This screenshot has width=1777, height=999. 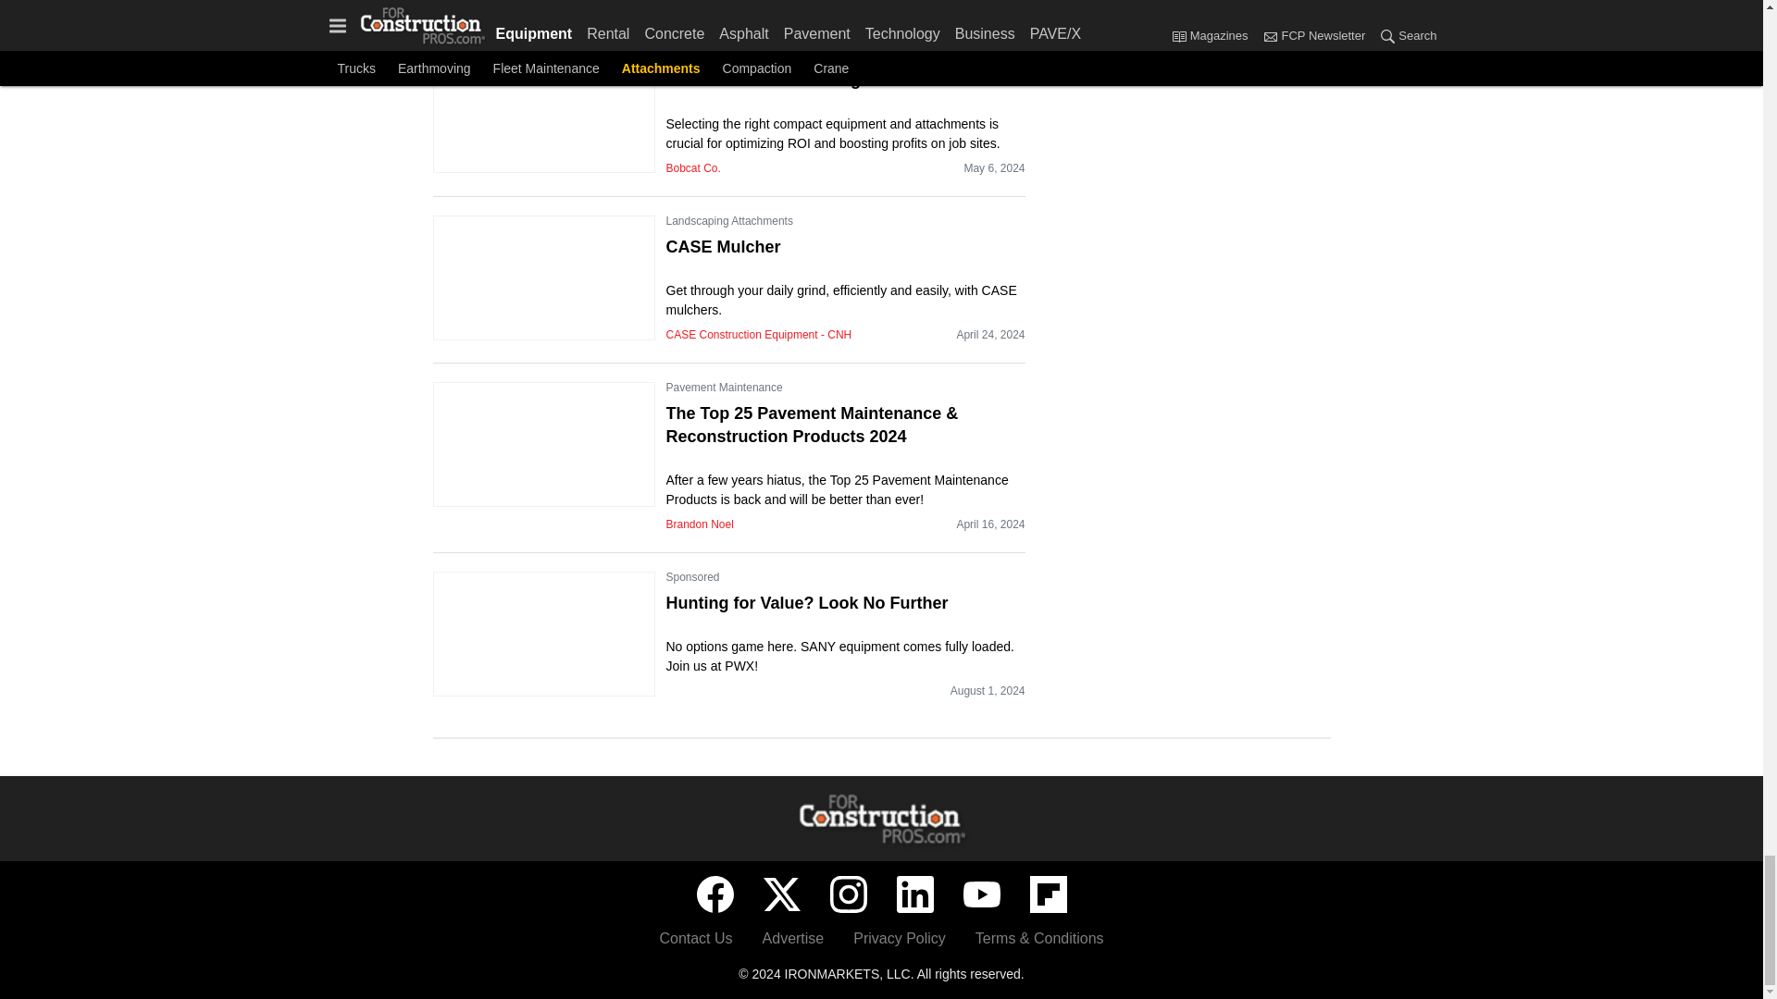 What do you see at coordinates (848, 894) in the screenshot?
I see `Instagram icon` at bounding box center [848, 894].